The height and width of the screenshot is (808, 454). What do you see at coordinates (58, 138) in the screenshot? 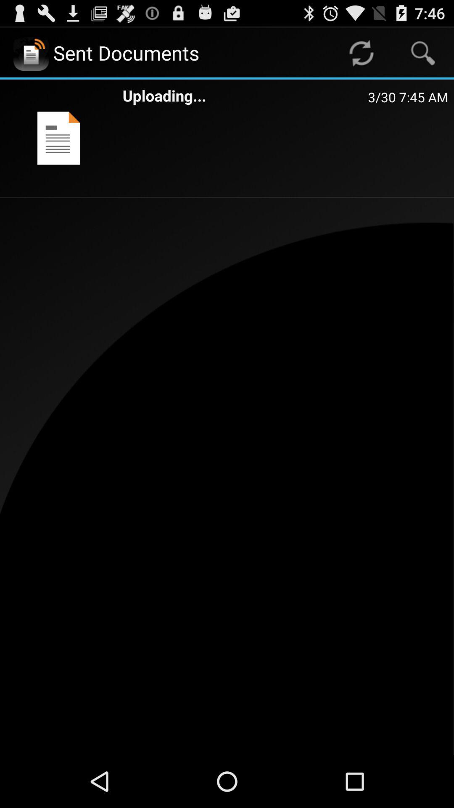
I see `tap icon next to uploading... app` at bounding box center [58, 138].